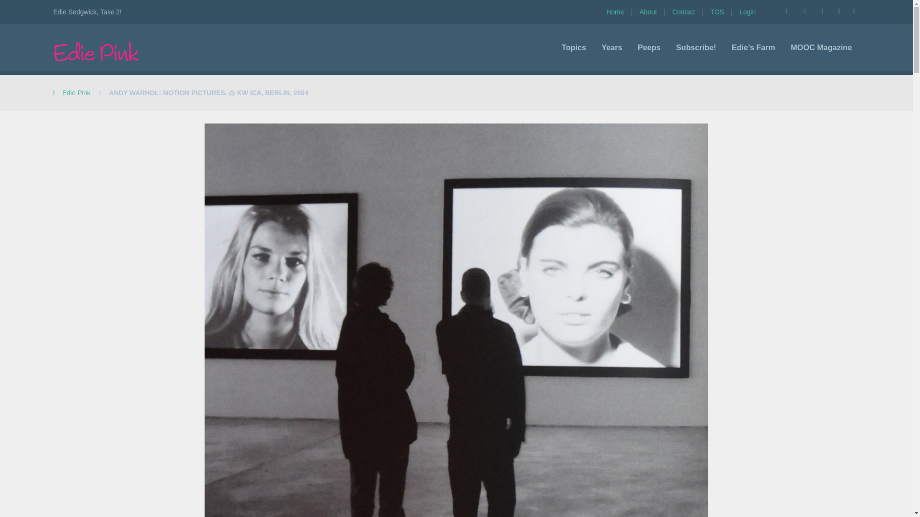  I want to click on RSS, so click(787, 11).